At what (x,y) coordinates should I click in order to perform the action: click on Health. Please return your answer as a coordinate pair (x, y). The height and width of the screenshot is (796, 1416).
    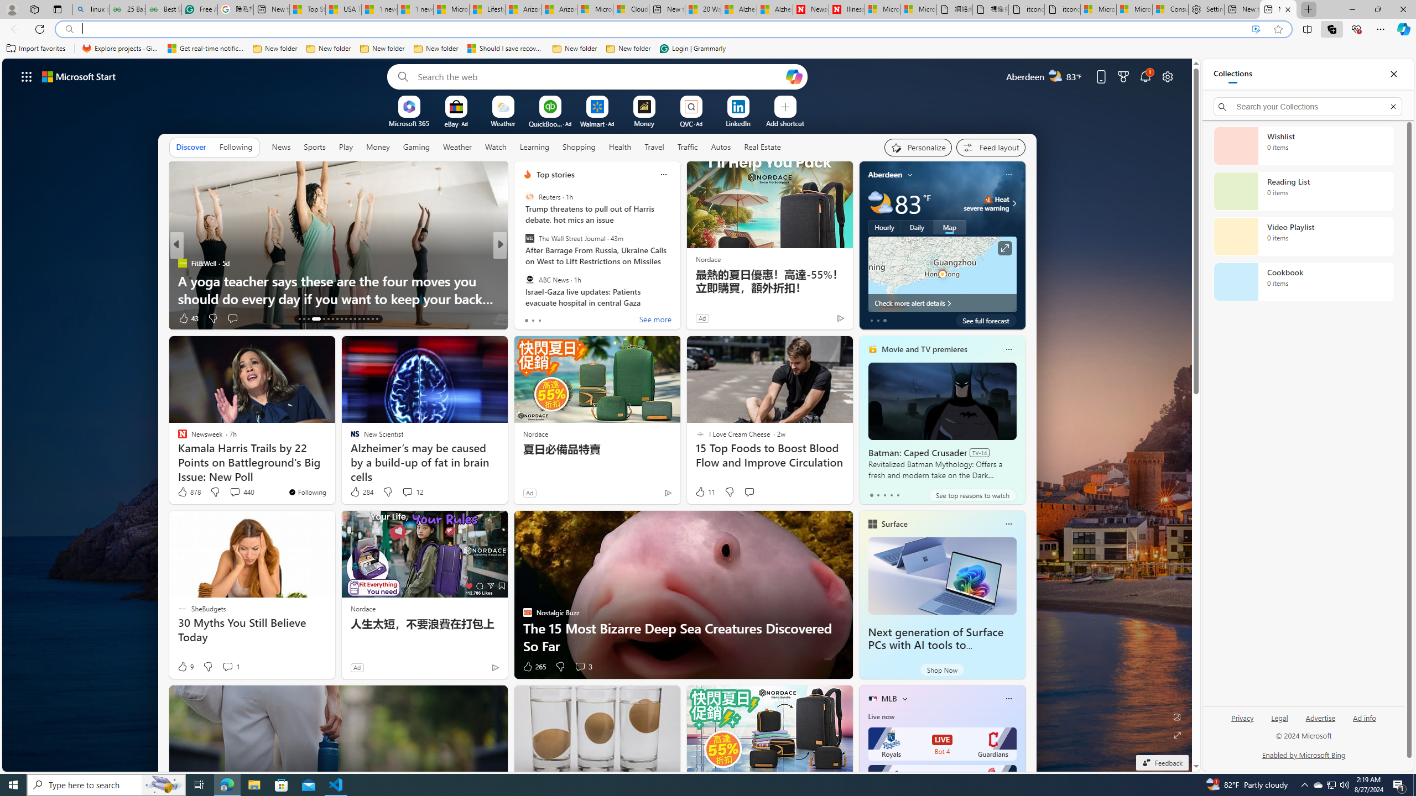
    Looking at the image, I should click on (620, 147).